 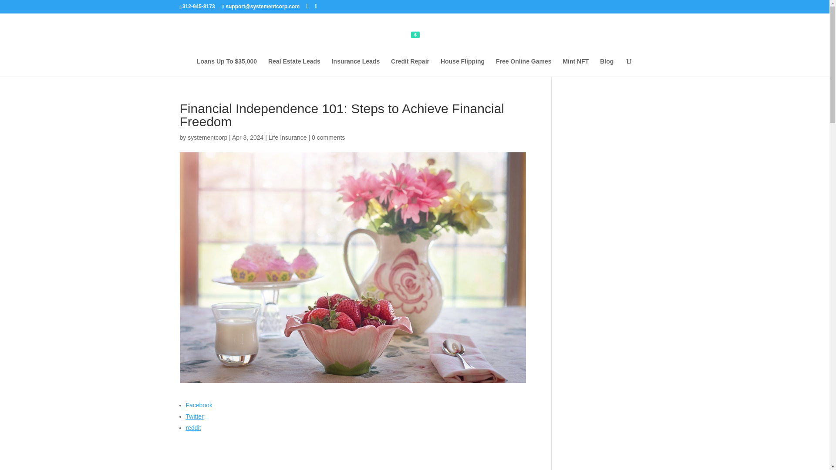 What do you see at coordinates (576, 67) in the screenshot?
I see `Mint NFT` at bounding box center [576, 67].